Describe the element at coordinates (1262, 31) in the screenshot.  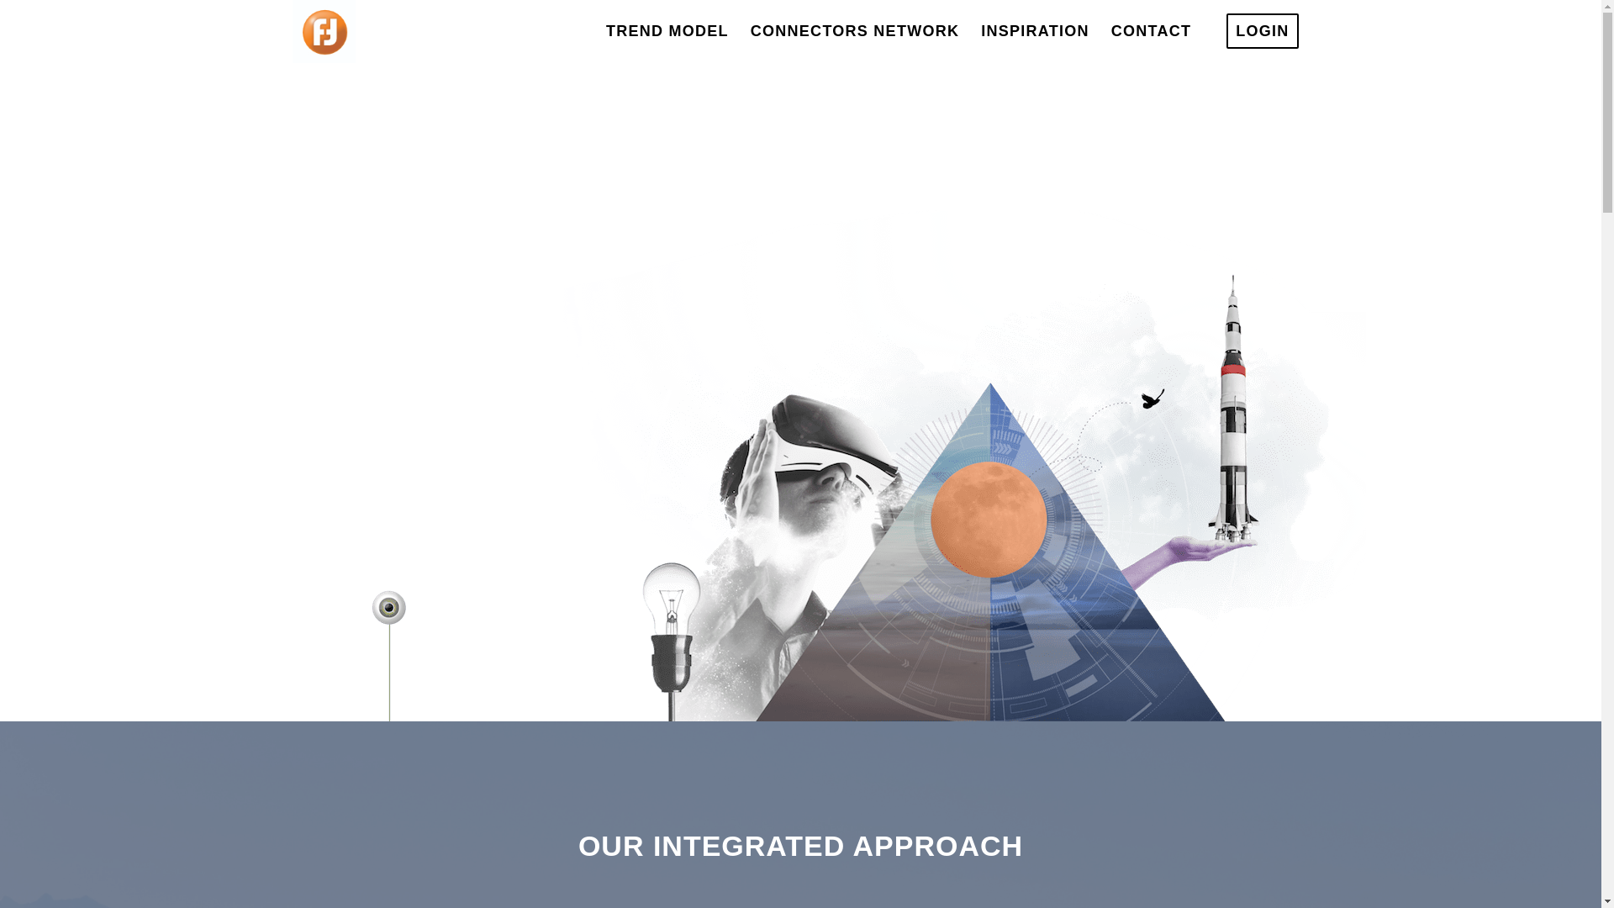
I see `LOGIN` at that location.